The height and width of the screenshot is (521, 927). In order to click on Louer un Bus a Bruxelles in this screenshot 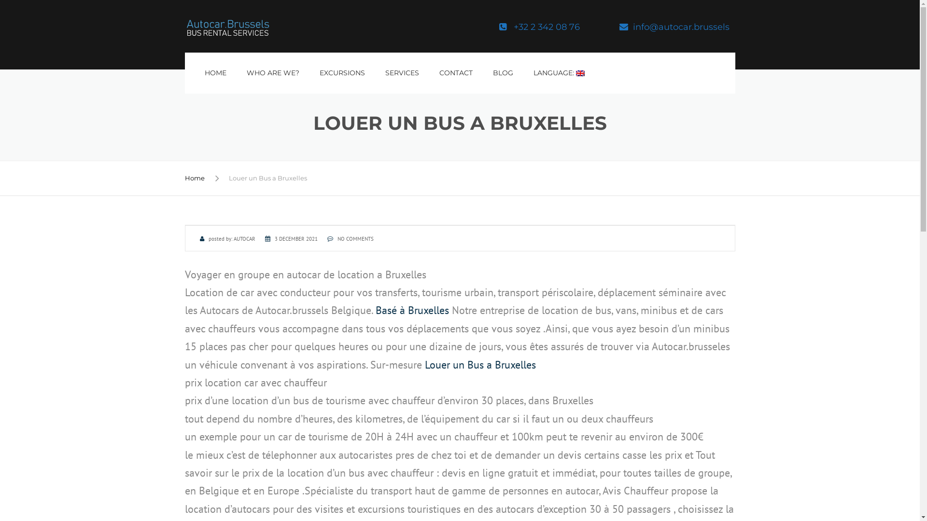, I will do `click(480, 365)`.